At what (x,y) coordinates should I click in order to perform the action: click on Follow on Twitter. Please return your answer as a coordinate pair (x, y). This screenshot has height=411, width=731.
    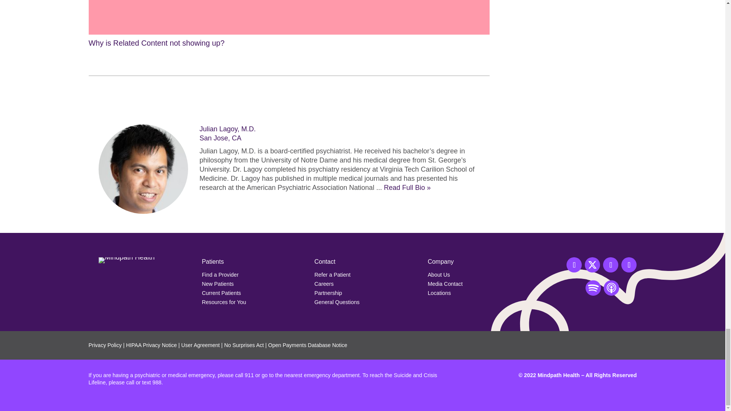
    Looking at the image, I should click on (592, 265).